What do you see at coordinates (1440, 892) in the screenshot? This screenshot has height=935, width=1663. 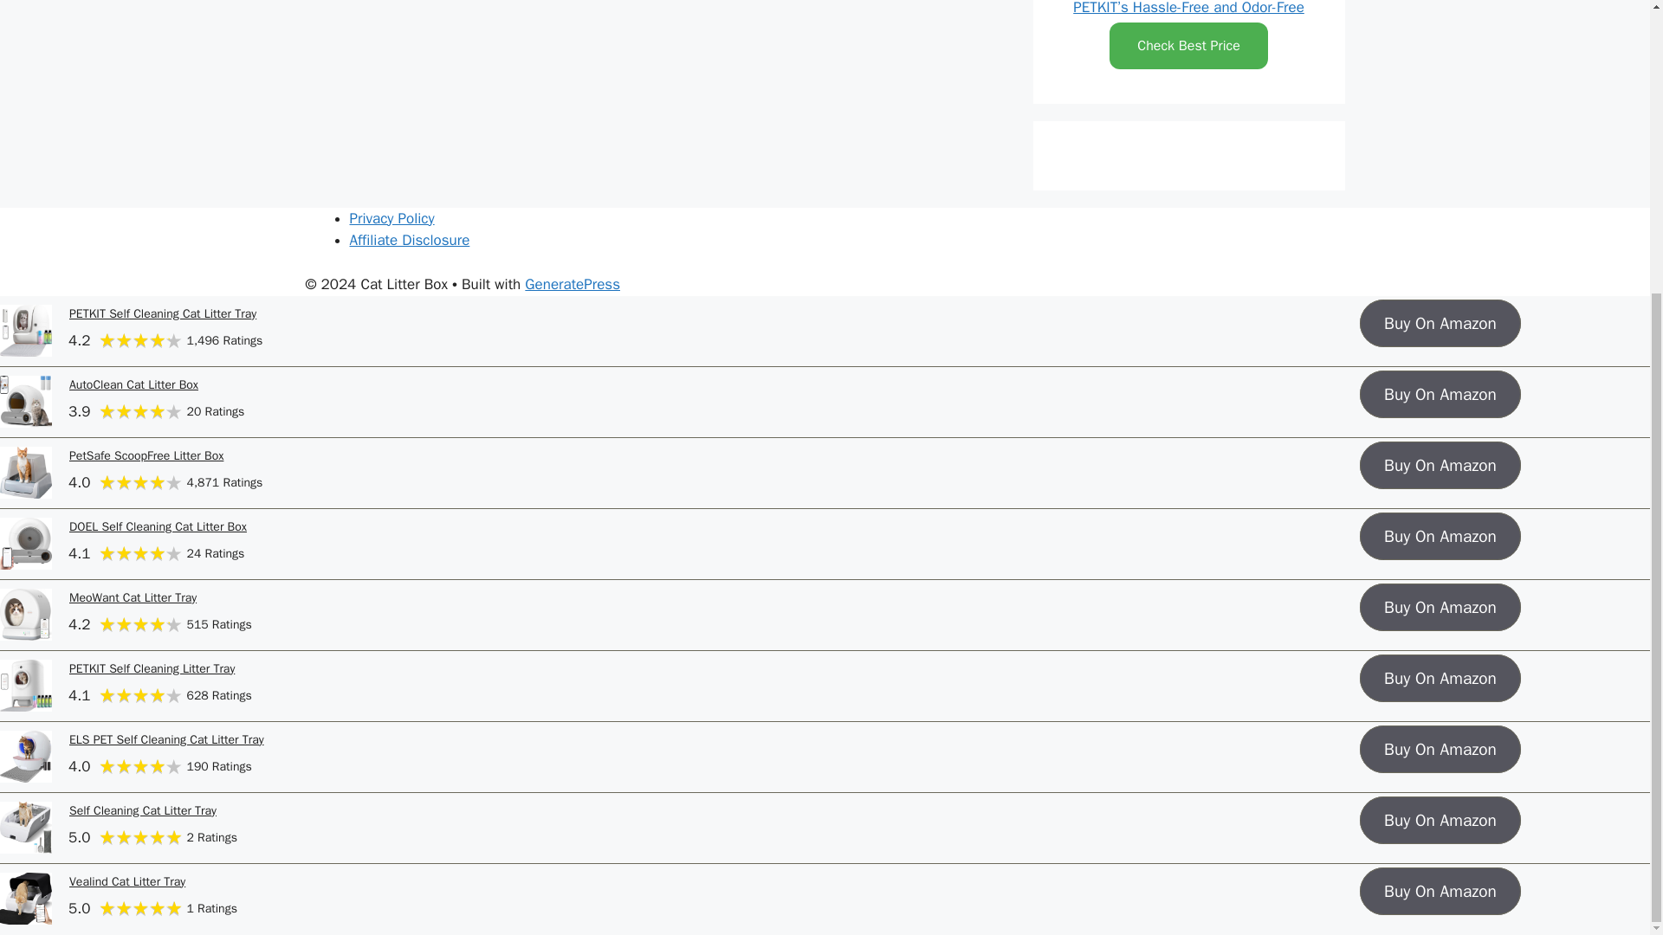 I see `Buy On Amazon` at bounding box center [1440, 892].